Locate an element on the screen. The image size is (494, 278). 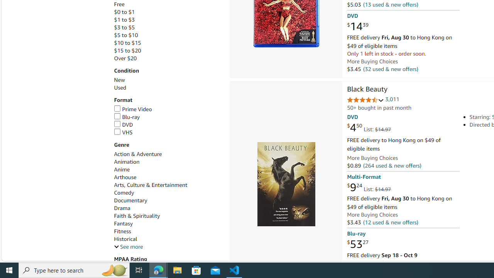
Black Beauty is located at coordinates (367, 90).